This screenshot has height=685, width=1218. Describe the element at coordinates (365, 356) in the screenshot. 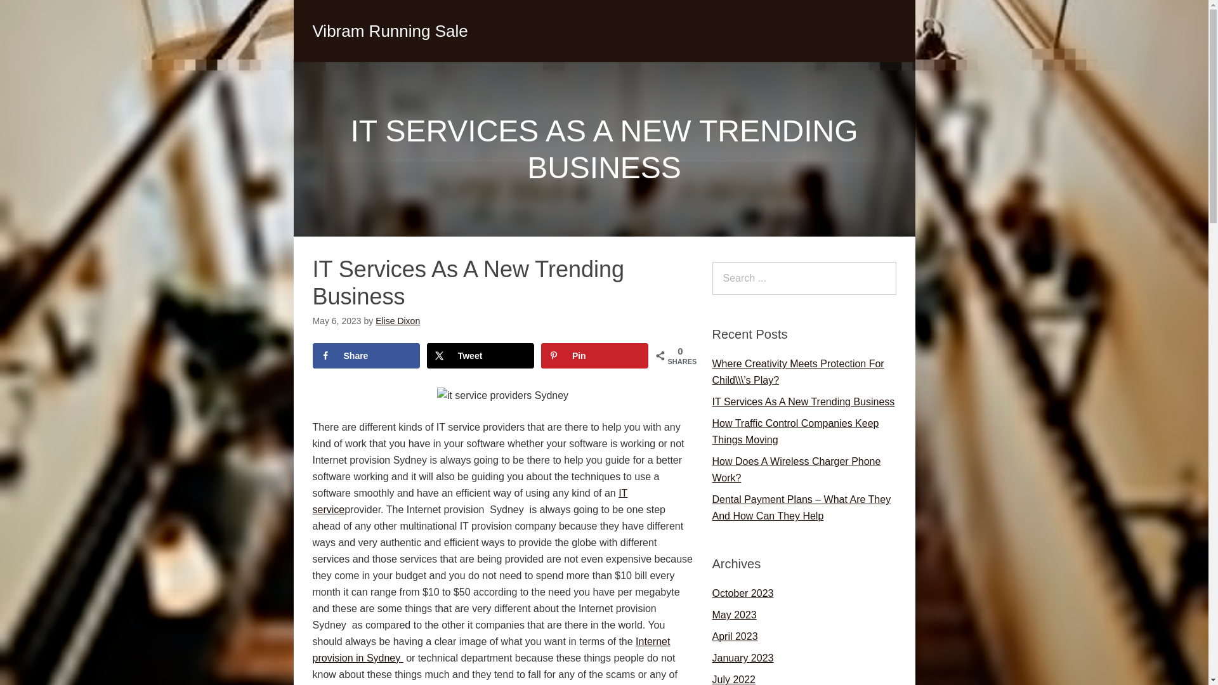

I see `Share` at that location.